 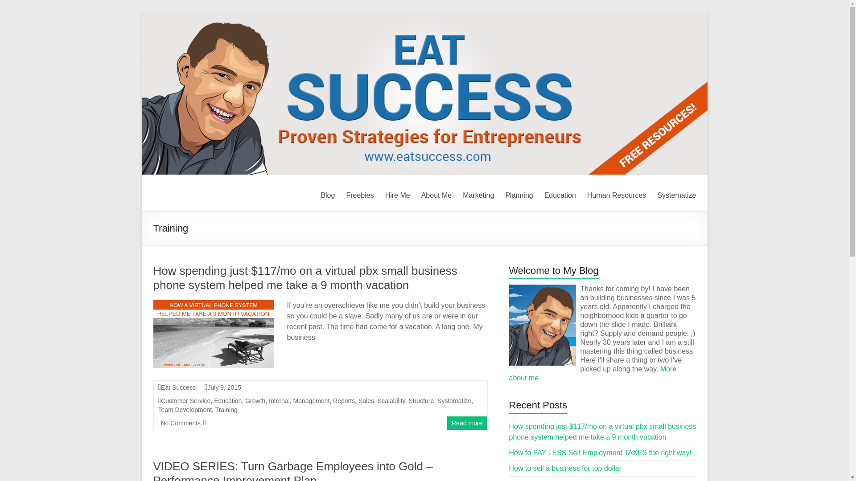 What do you see at coordinates (391, 401) in the screenshot?
I see `Scalability` at bounding box center [391, 401].